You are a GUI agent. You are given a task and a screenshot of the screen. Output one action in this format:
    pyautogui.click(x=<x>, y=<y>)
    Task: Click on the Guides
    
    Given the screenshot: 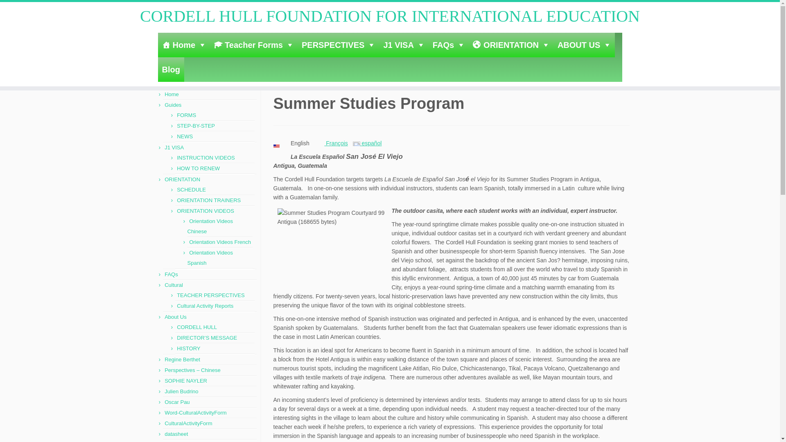 What is the action you would take?
    pyautogui.click(x=173, y=105)
    